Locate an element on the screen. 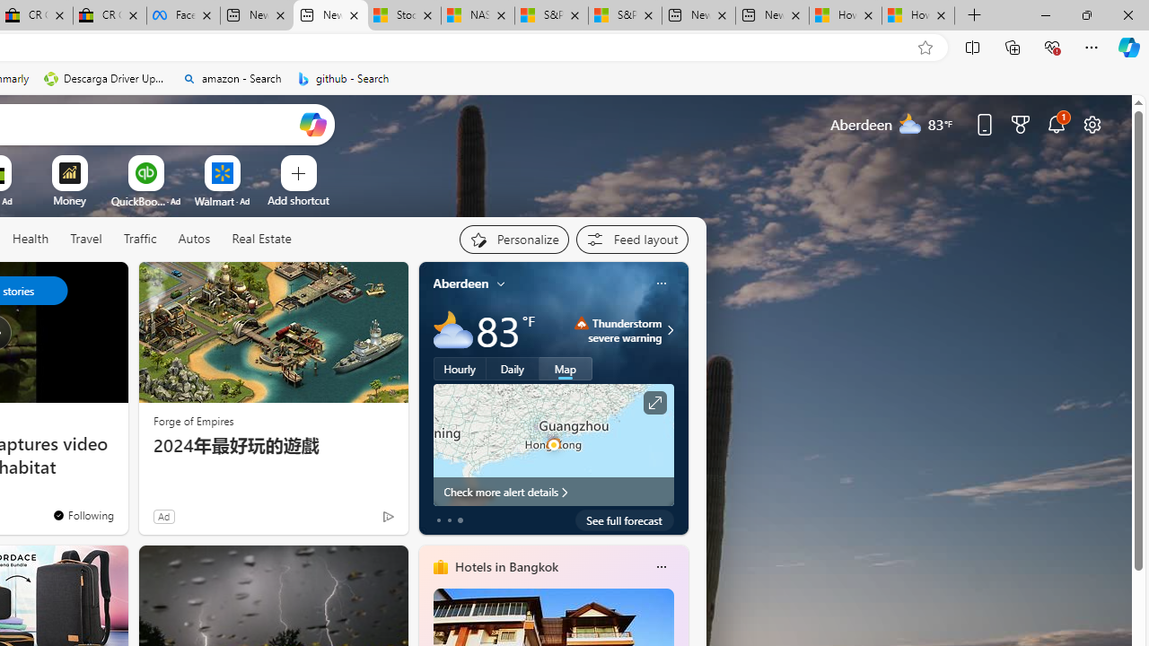 This screenshot has height=646, width=1149. Check more alert details is located at coordinates (553, 492).